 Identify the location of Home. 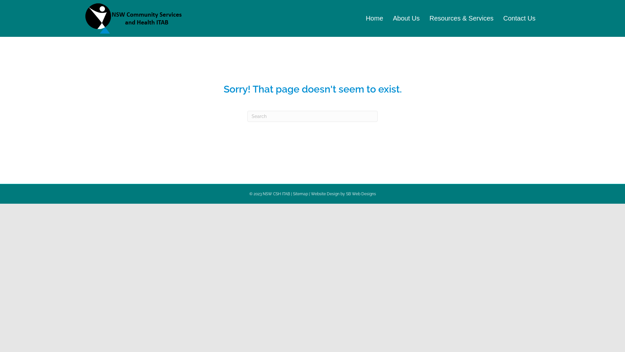
(374, 18).